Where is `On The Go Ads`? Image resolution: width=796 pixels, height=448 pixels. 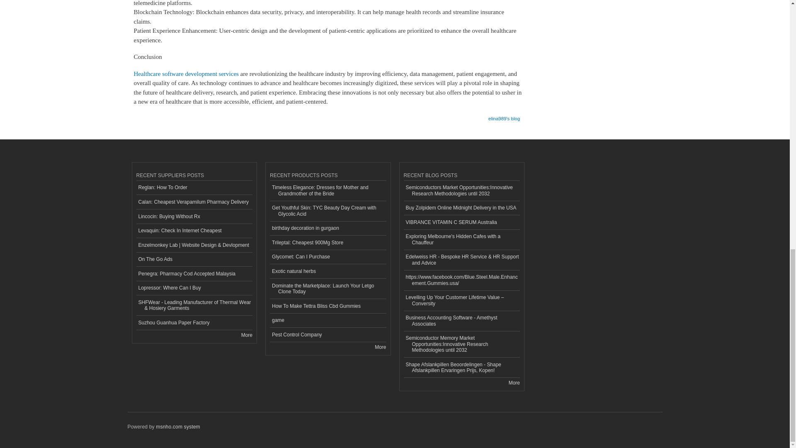
On The Go Ads is located at coordinates (194, 260).